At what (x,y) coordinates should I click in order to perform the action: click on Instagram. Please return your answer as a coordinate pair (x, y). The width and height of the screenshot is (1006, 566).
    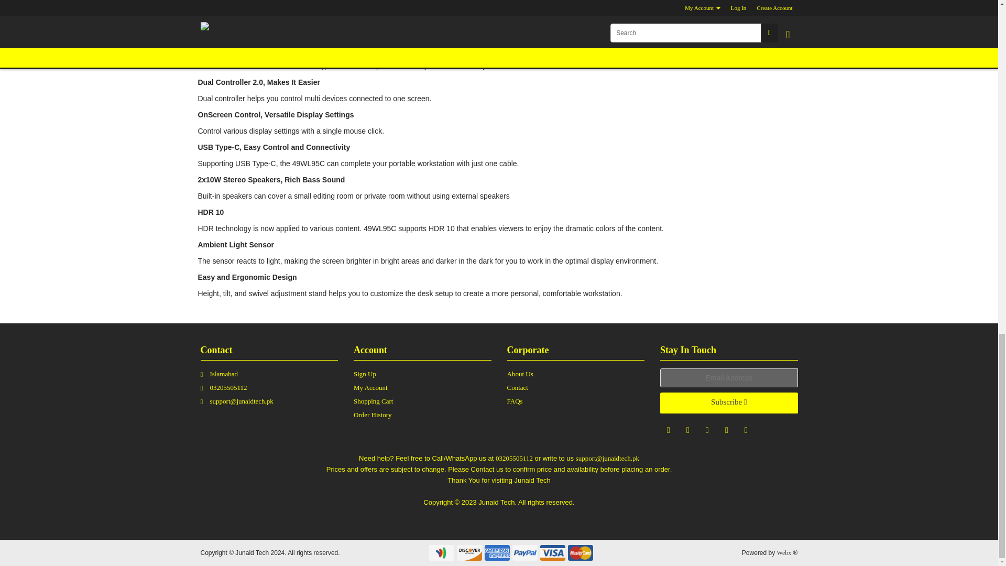
    Looking at the image, I should click on (707, 429).